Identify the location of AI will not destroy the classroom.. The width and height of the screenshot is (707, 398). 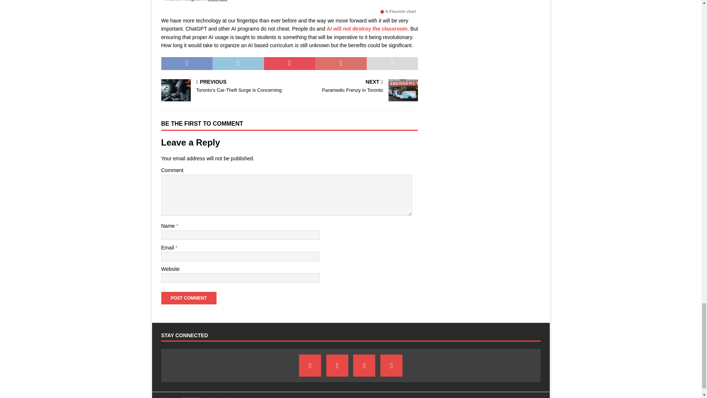
(367, 29).